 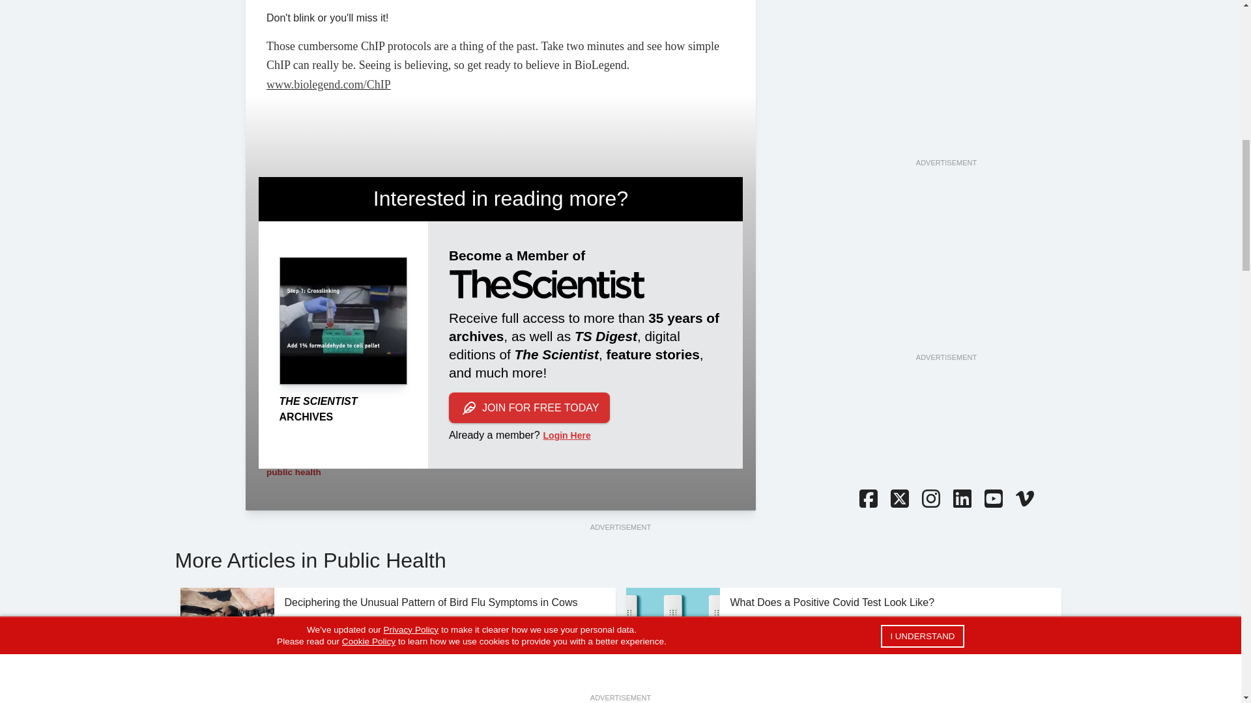 I want to click on LinkedIn, so click(x=961, y=499).